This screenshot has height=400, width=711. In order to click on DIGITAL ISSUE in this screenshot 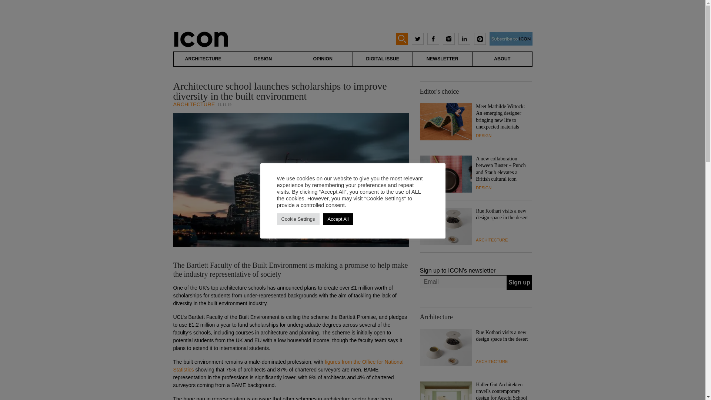, I will do `click(382, 59)`.